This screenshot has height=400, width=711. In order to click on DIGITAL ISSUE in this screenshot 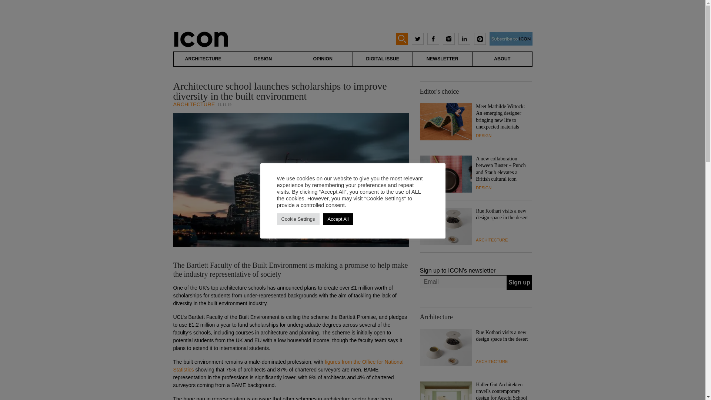, I will do `click(382, 59)`.